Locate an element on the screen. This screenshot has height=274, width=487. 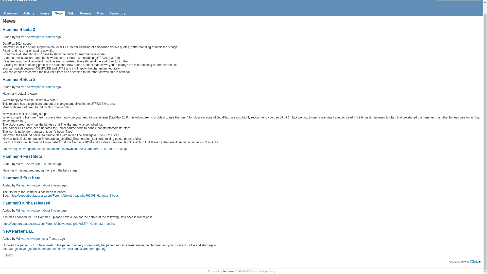
Wiki is located at coordinates (71, 13).